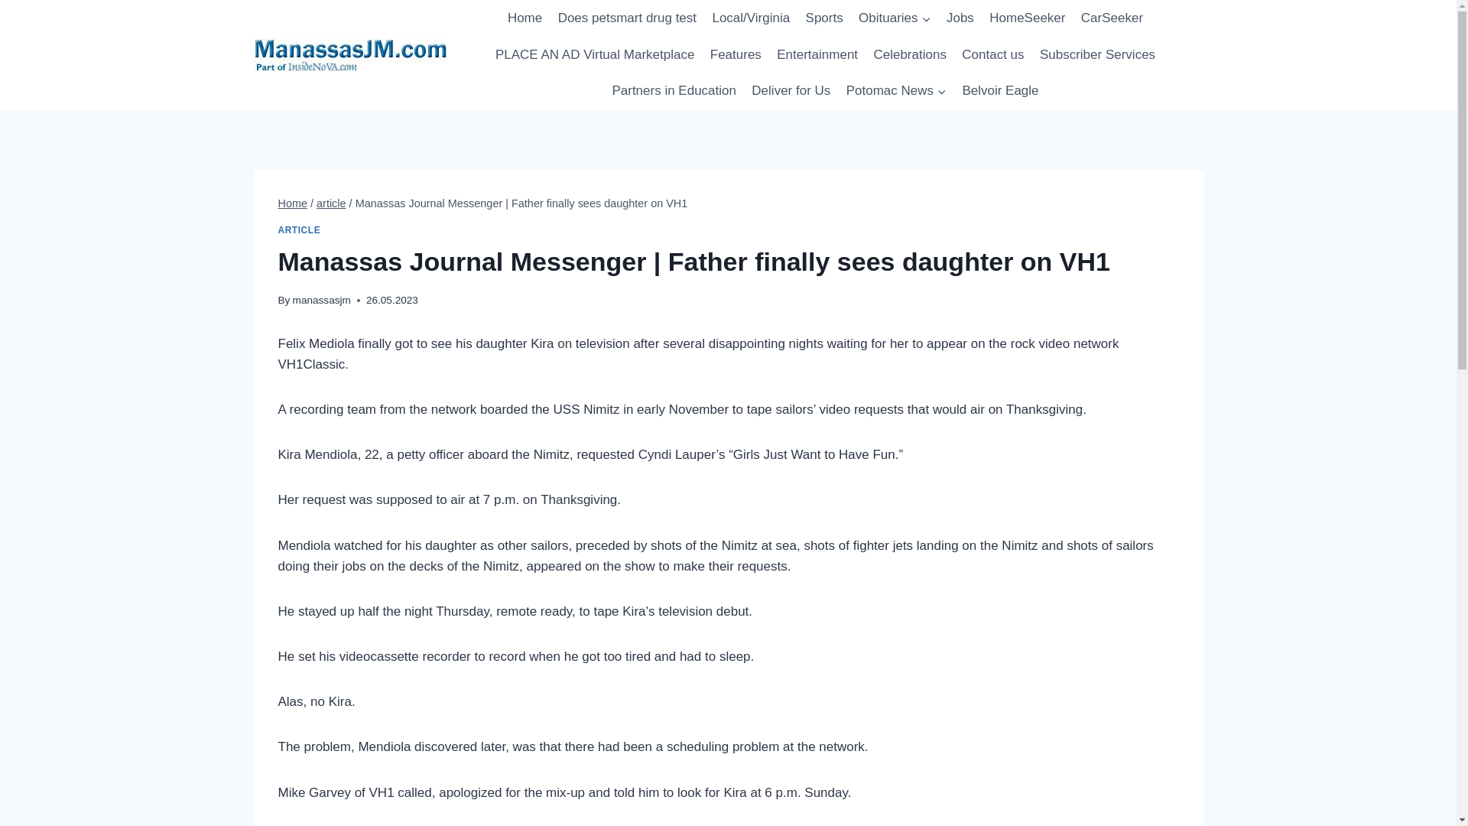 The height and width of the screenshot is (826, 1468). I want to click on Features, so click(736, 55).